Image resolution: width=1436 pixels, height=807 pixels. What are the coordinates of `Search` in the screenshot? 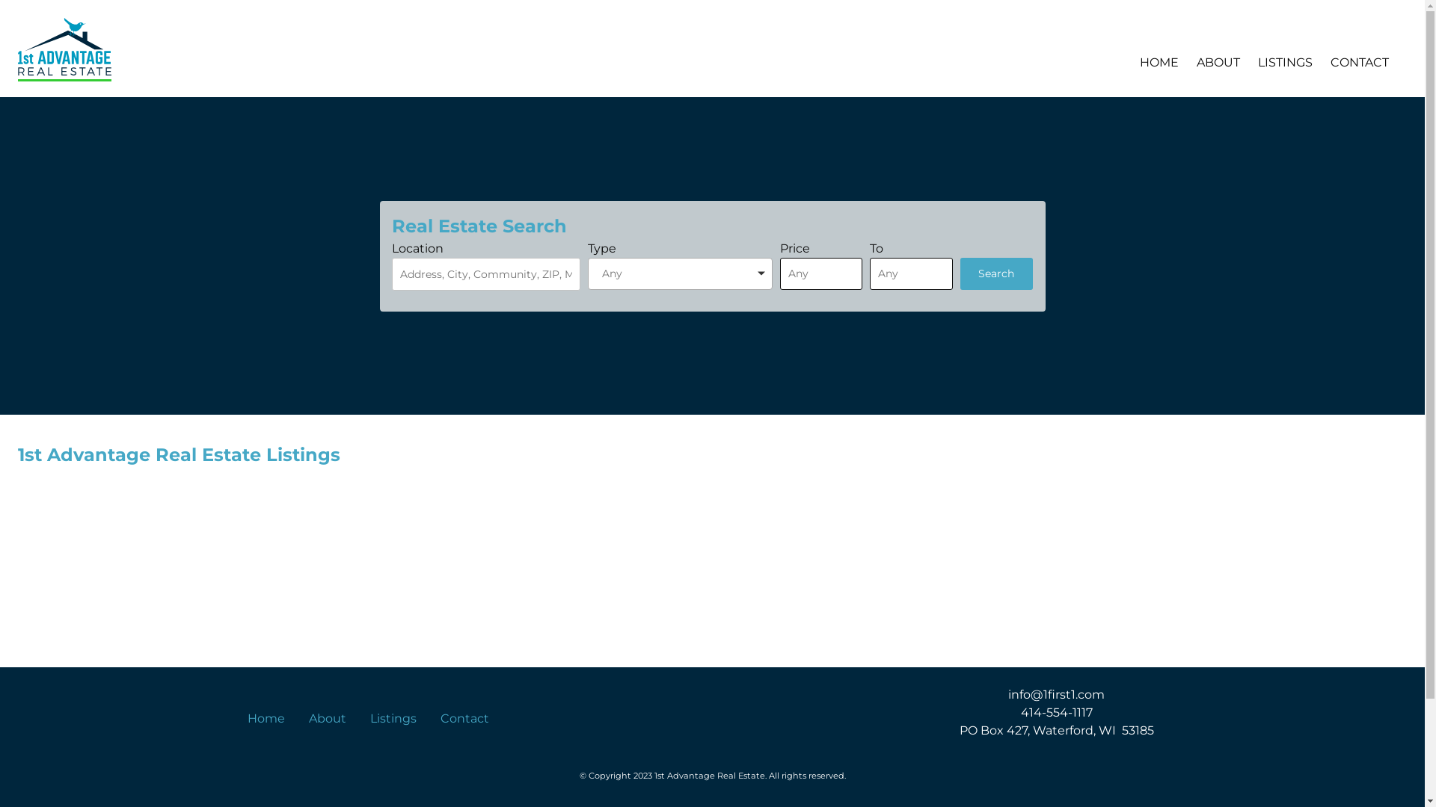 It's located at (997, 273).